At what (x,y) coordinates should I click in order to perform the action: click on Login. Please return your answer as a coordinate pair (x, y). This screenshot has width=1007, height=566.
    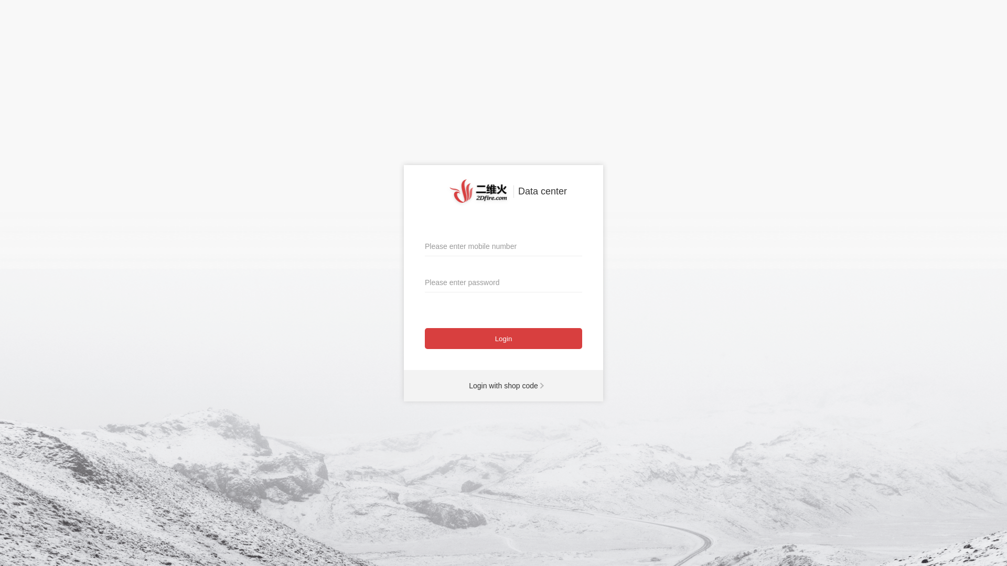
    Looking at the image, I should click on (504, 339).